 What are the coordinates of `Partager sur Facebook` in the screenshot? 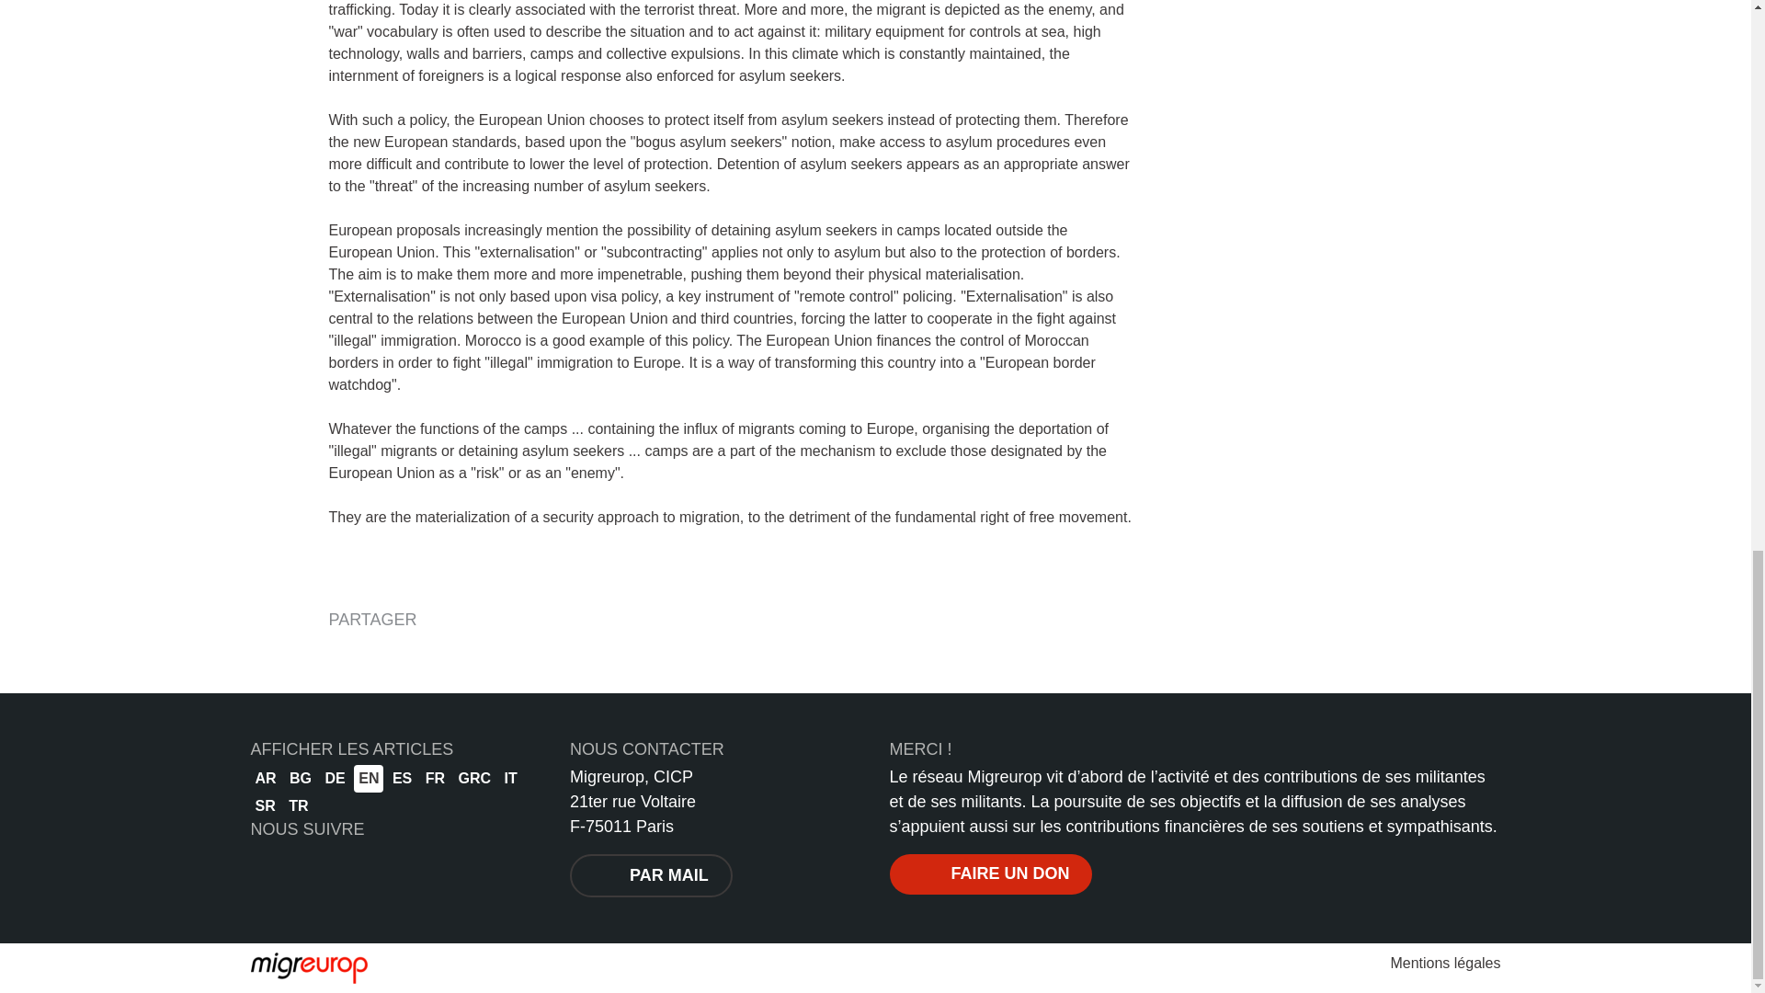 It's located at (345, 655).